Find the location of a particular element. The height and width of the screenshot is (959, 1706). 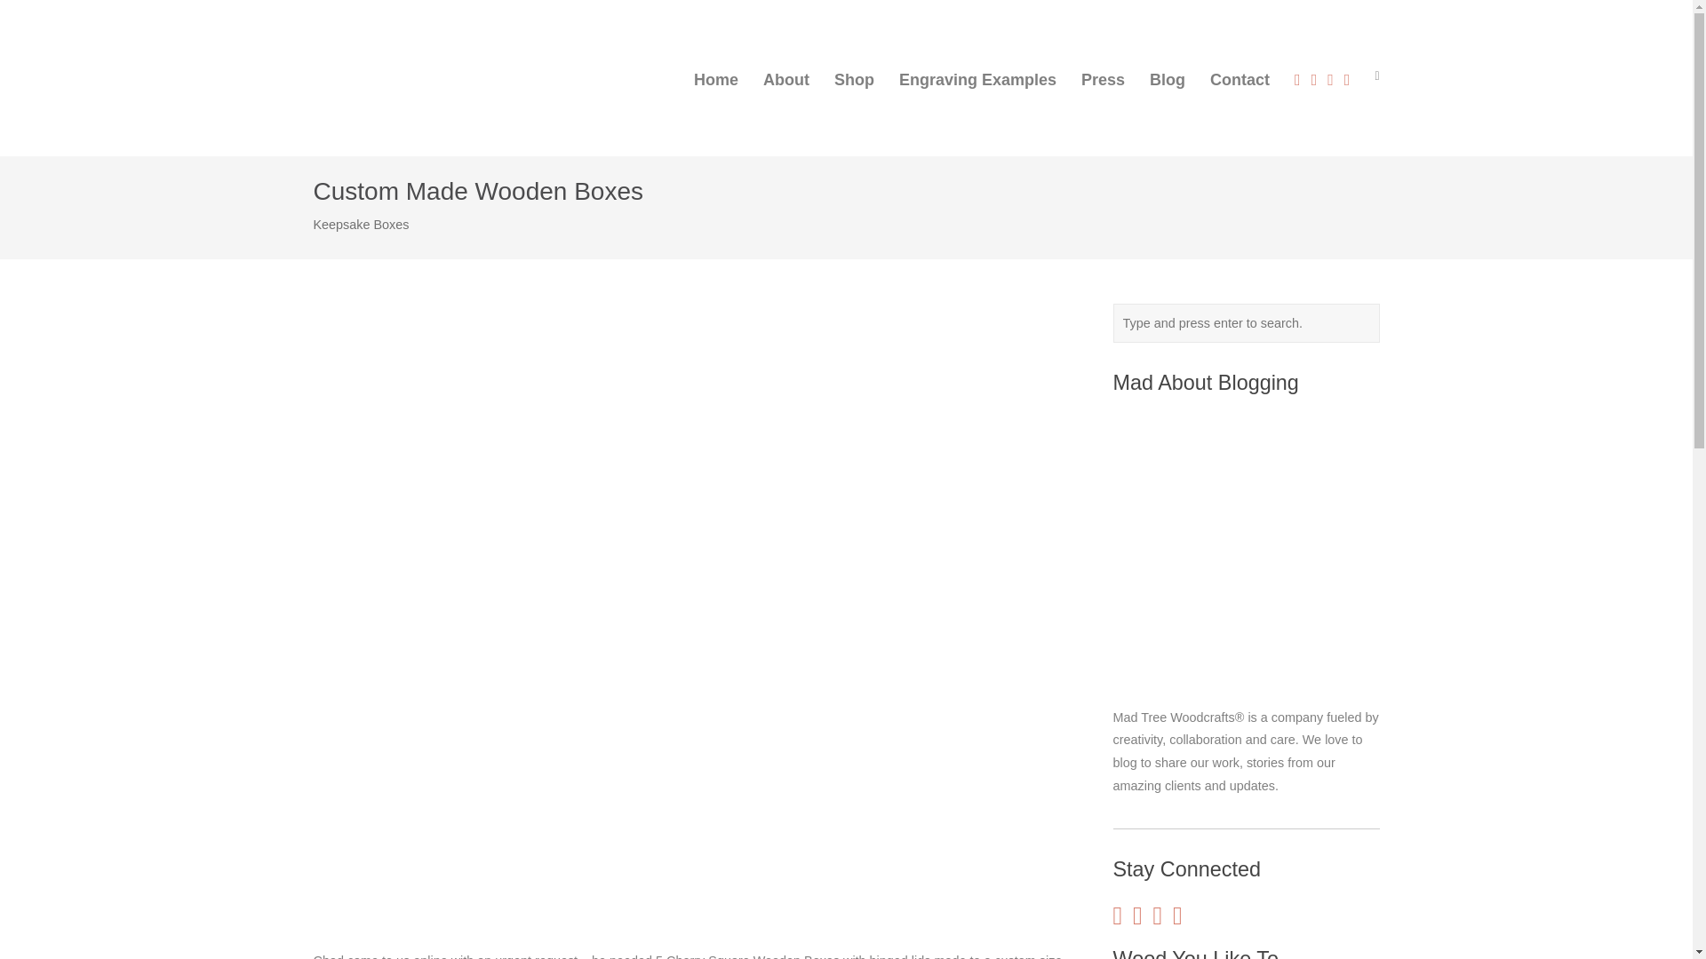

Keepsake Boxes is located at coordinates (361, 226).